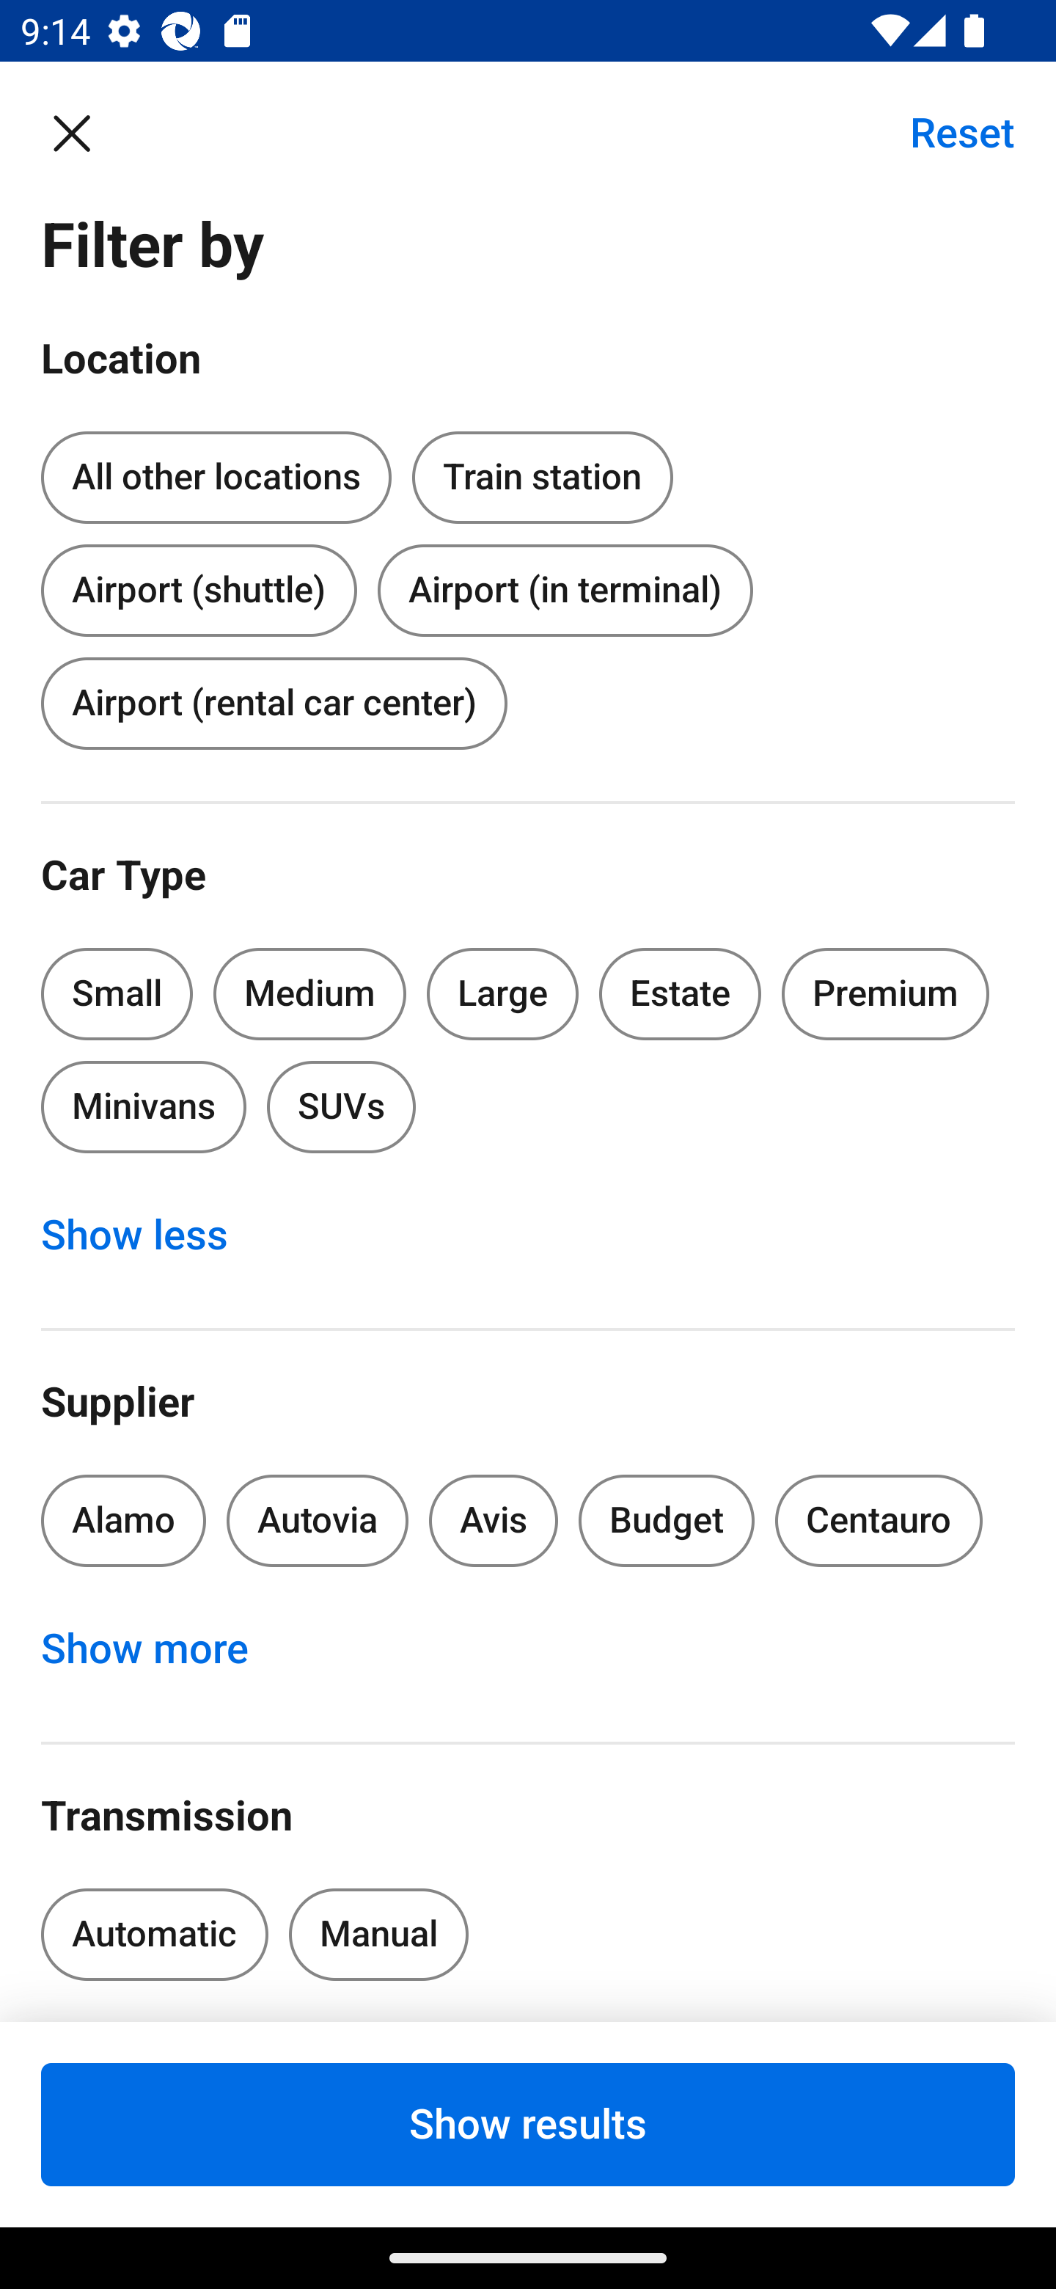 The width and height of the screenshot is (1056, 2289). I want to click on Airport (in terminal), so click(565, 590).